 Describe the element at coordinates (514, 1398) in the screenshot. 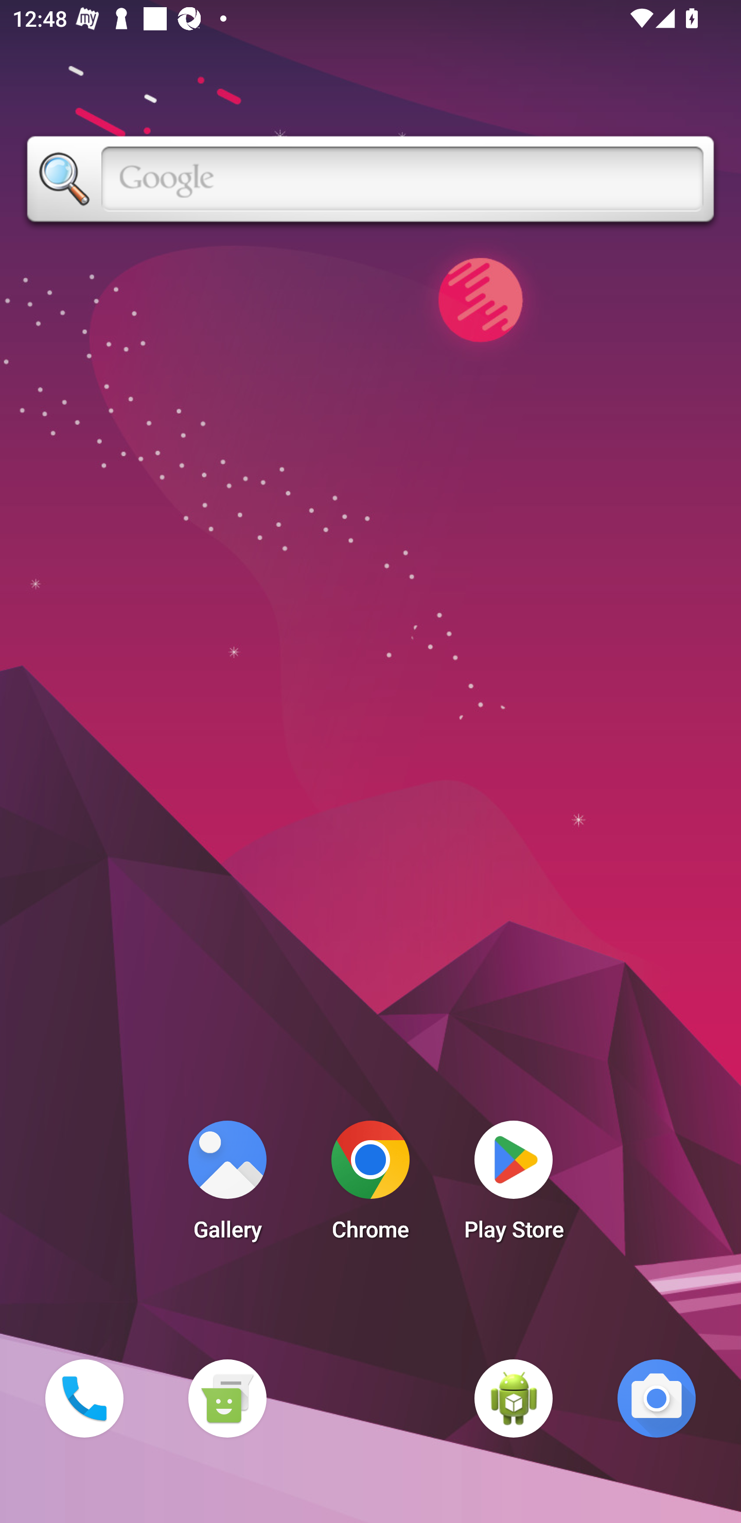

I see `WebView Browser Tester` at that location.